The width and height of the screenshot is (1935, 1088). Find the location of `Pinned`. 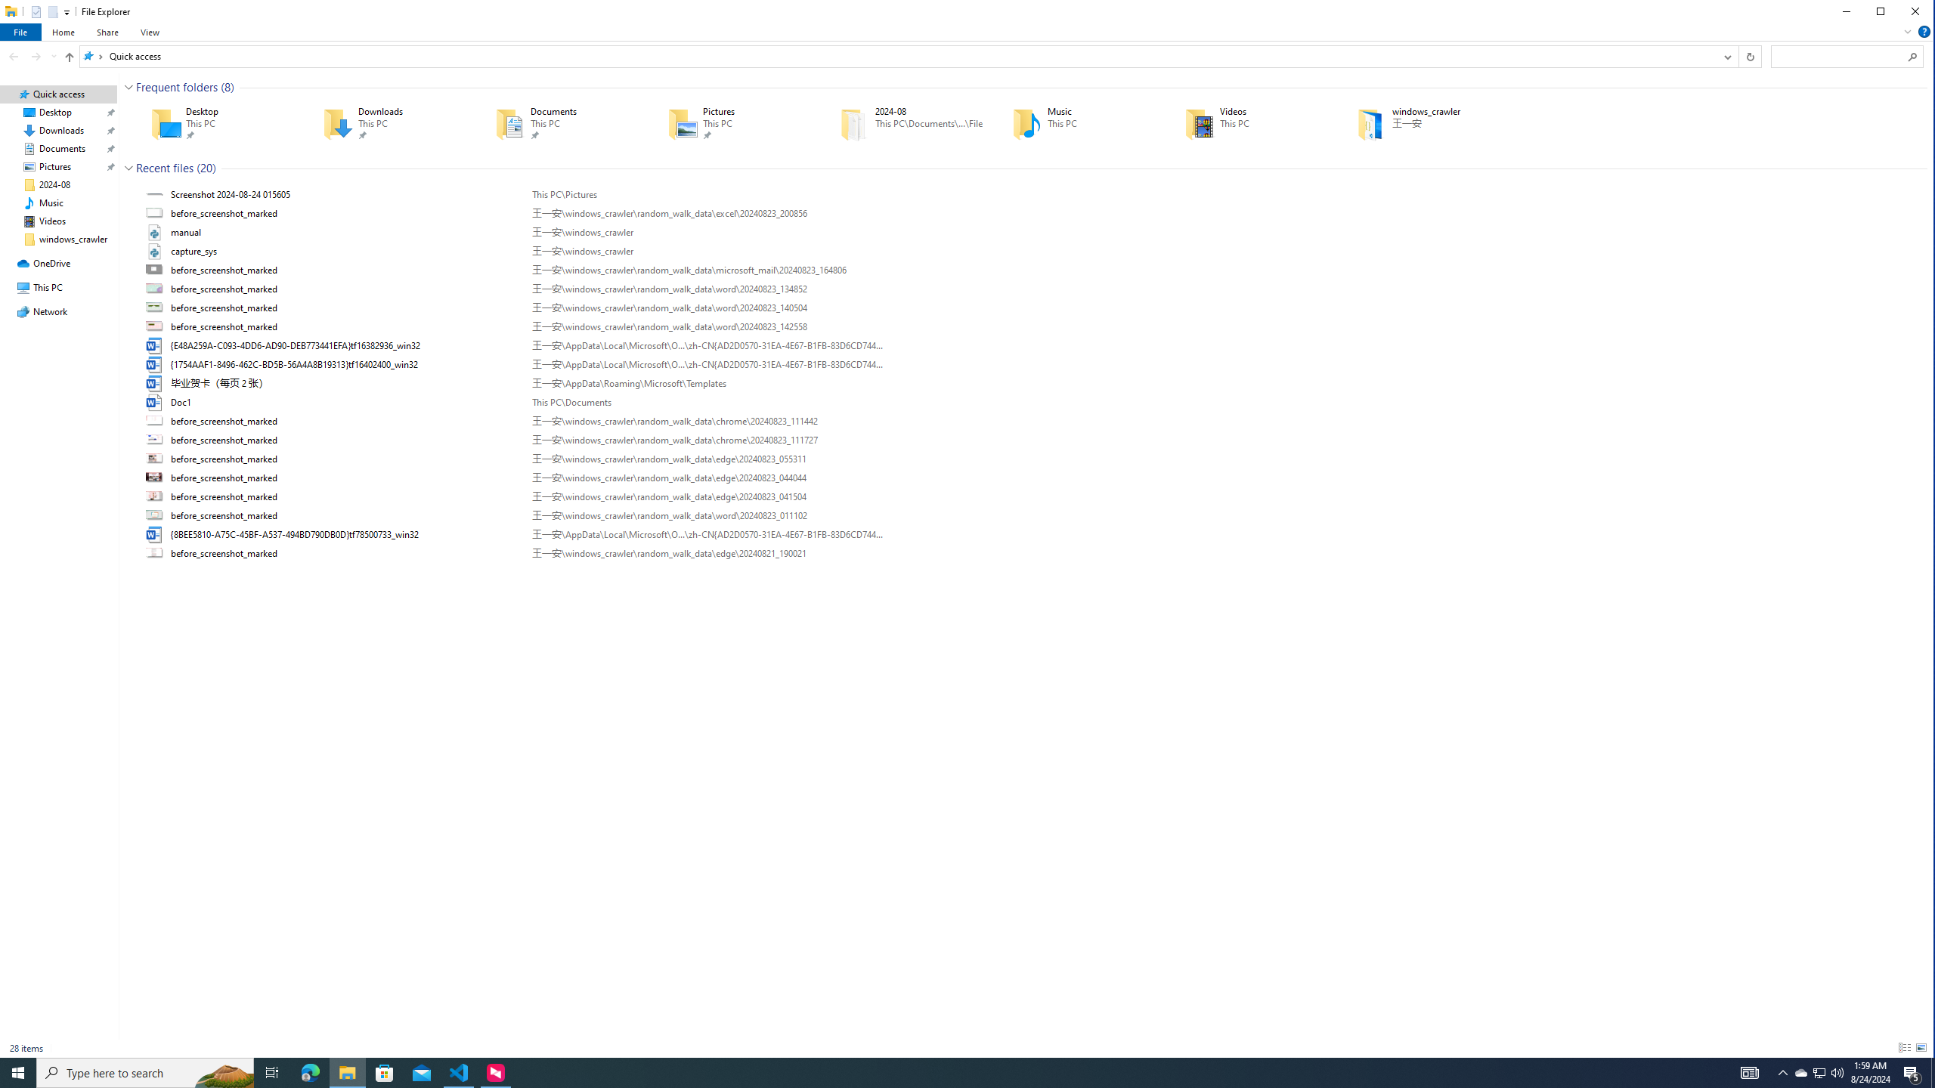

Pinned is located at coordinates (1447, 135).